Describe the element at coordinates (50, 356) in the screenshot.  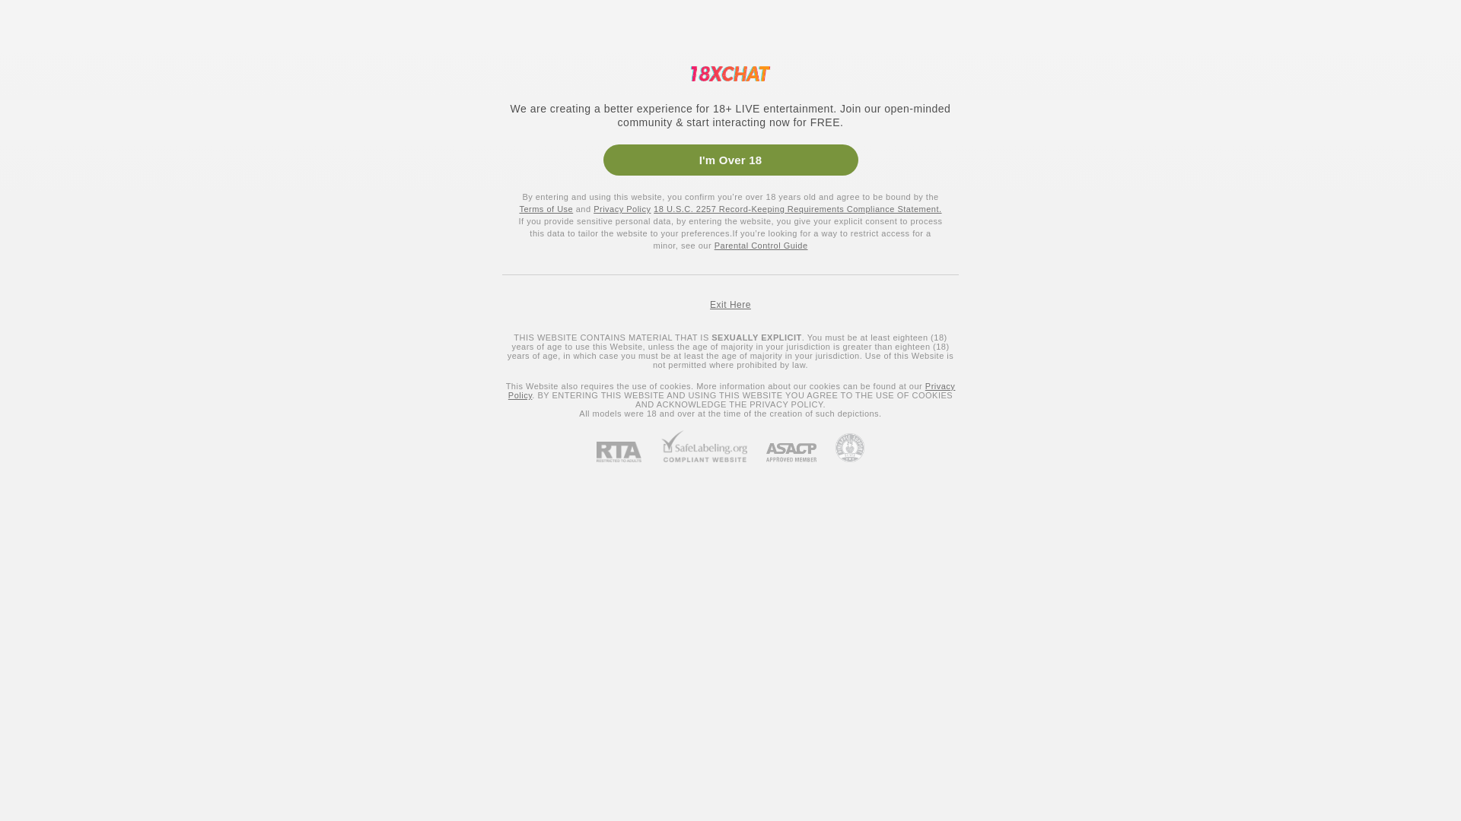
I see `VR Cams` at that location.